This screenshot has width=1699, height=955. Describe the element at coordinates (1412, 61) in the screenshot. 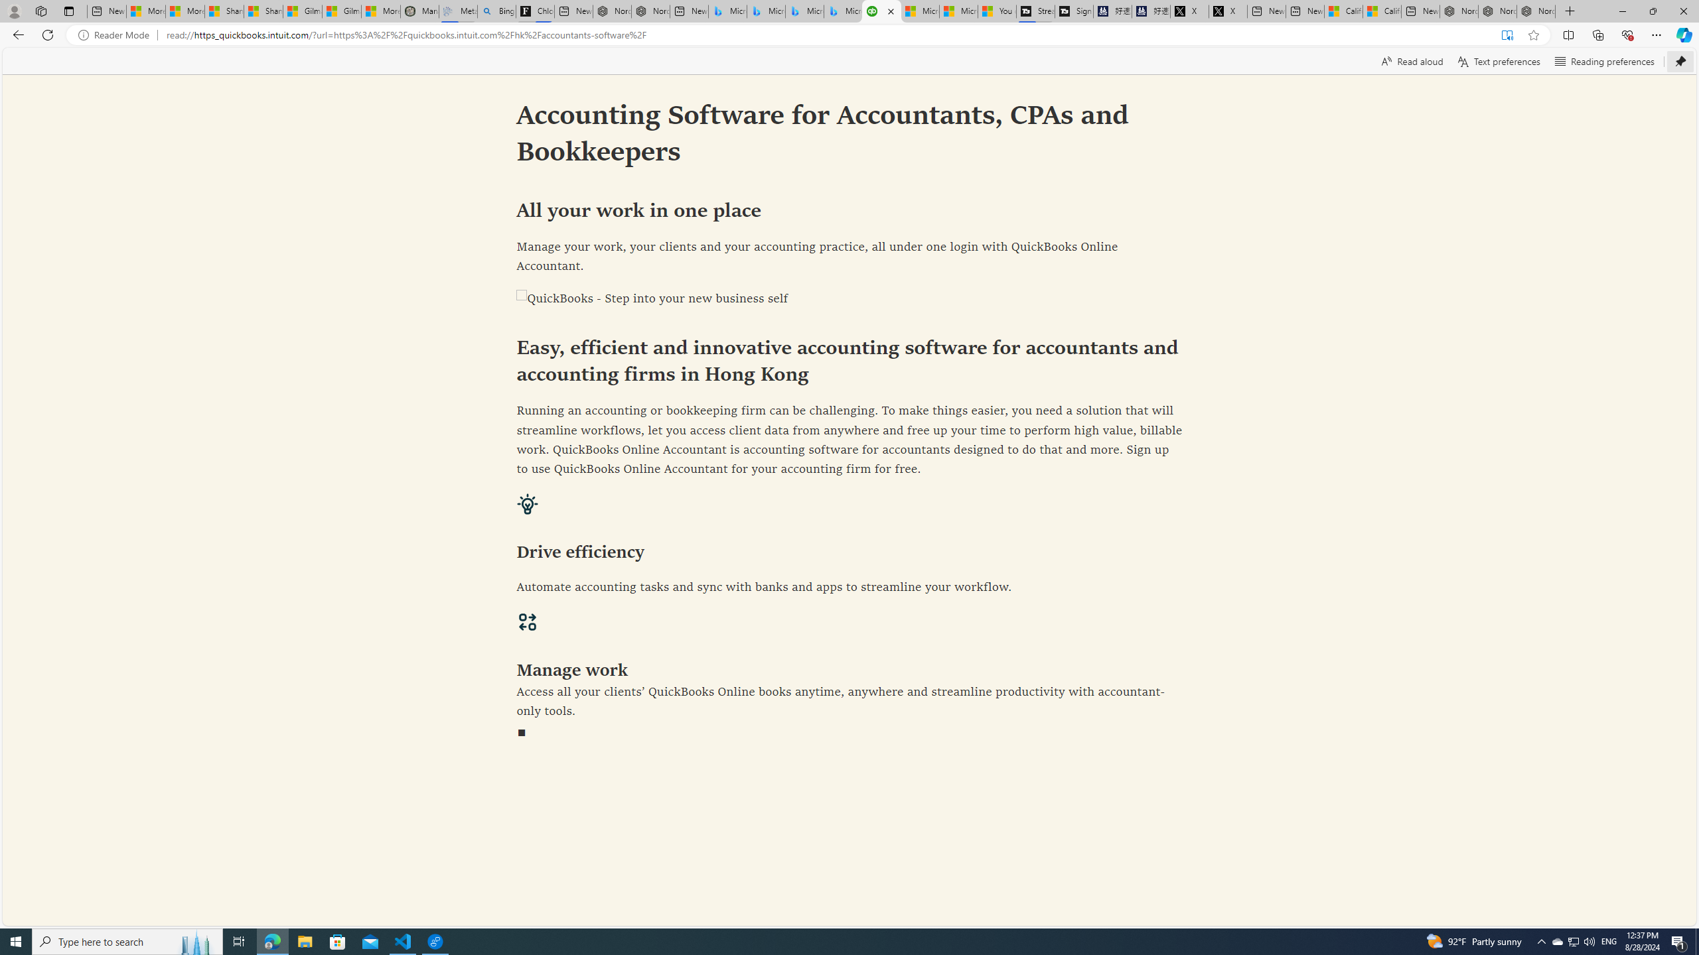

I see `Read aloud` at that location.